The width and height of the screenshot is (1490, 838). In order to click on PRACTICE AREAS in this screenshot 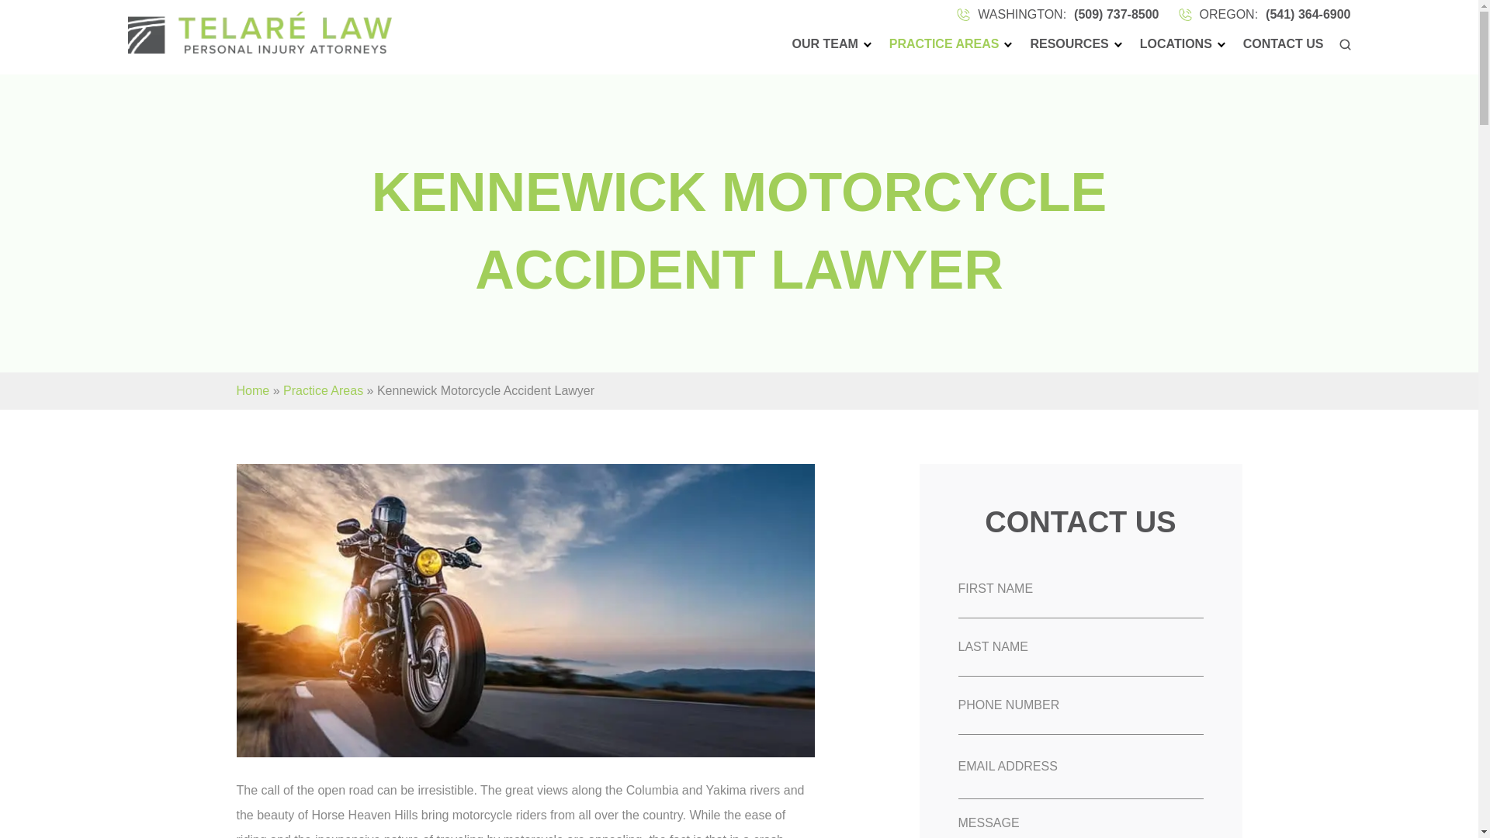, I will do `click(941, 44)`.